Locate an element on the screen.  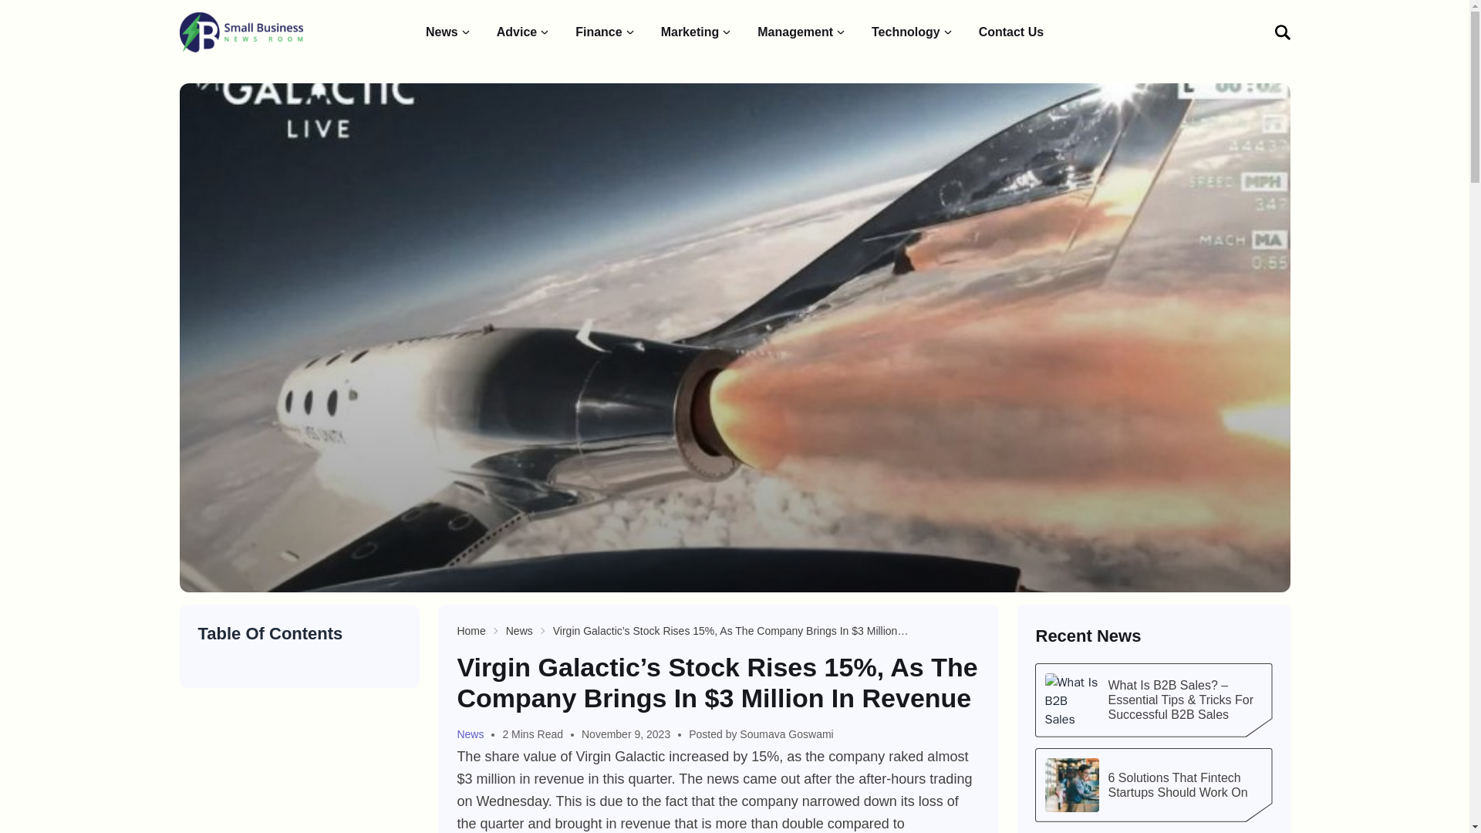
Technology is located at coordinates (913, 32).